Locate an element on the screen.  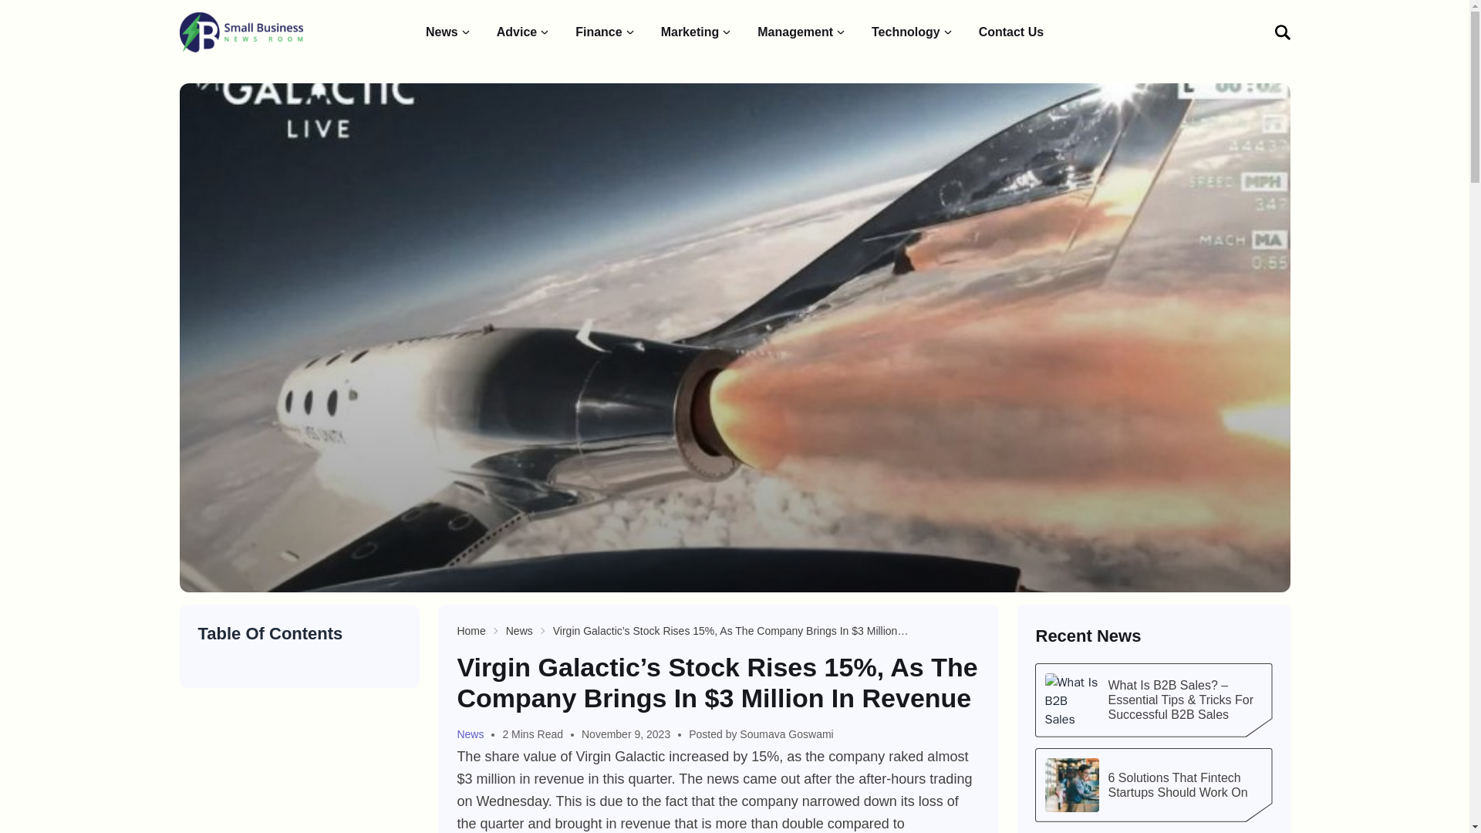
Technology is located at coordinates (913, 32).